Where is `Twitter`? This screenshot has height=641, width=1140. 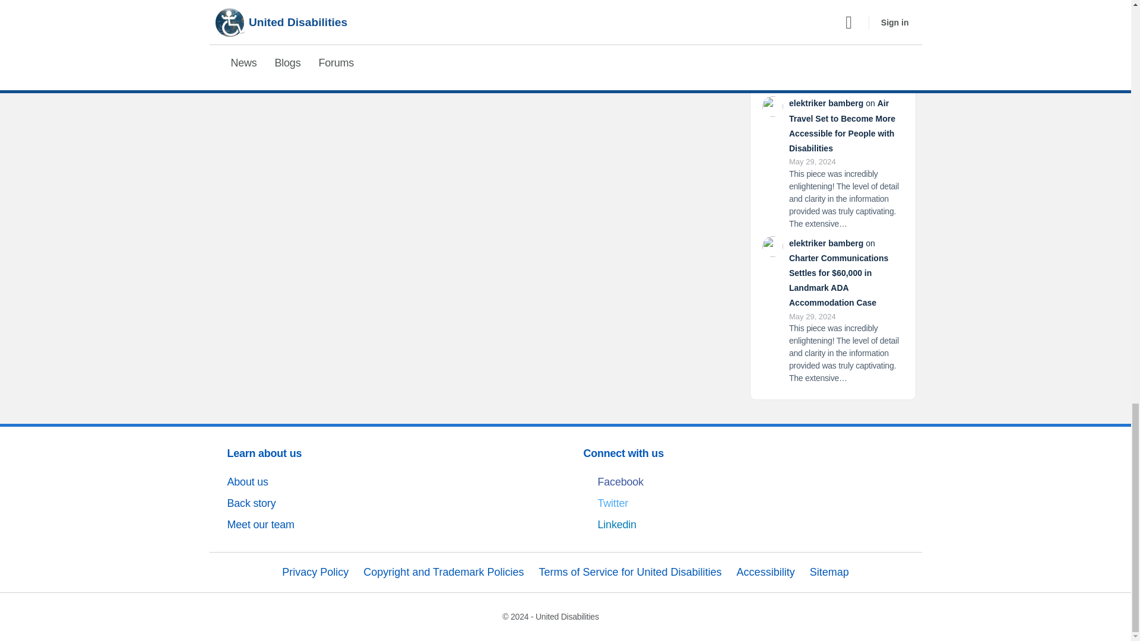
Twitter is located at coordinates (743, 503).